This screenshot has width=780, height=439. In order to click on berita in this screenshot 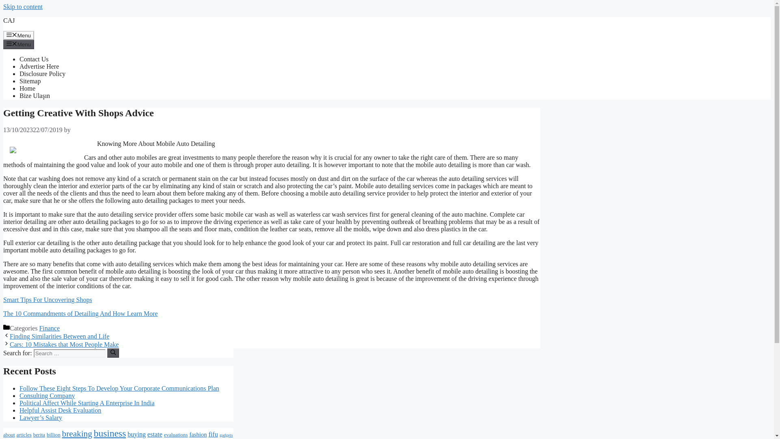, I will do `click(39, 435)`.